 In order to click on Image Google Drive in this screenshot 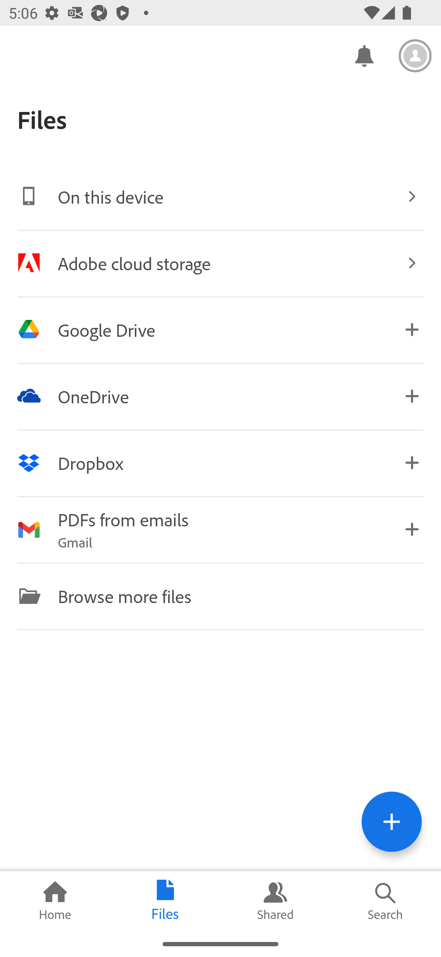, I will do `click(221, 329)`.